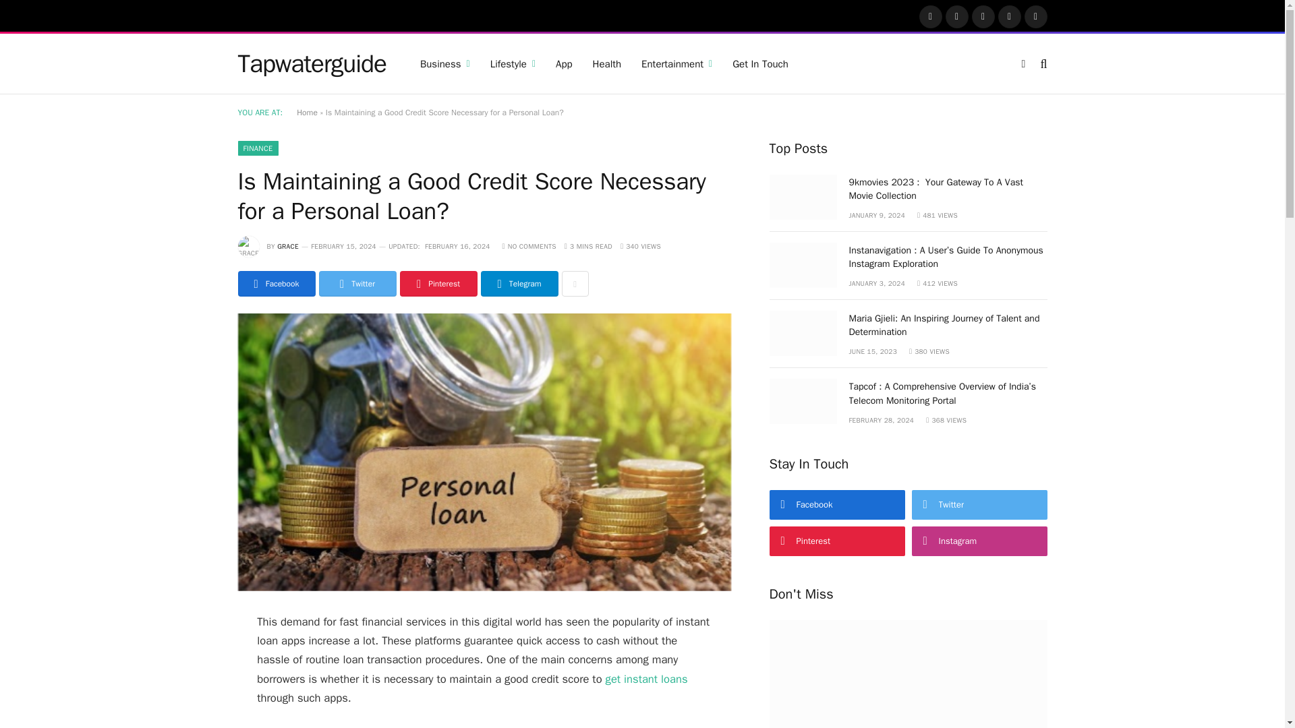 Image resolution: width=1295 pixels, height=728 pixels. I want to click on Business, so click(445, 63).